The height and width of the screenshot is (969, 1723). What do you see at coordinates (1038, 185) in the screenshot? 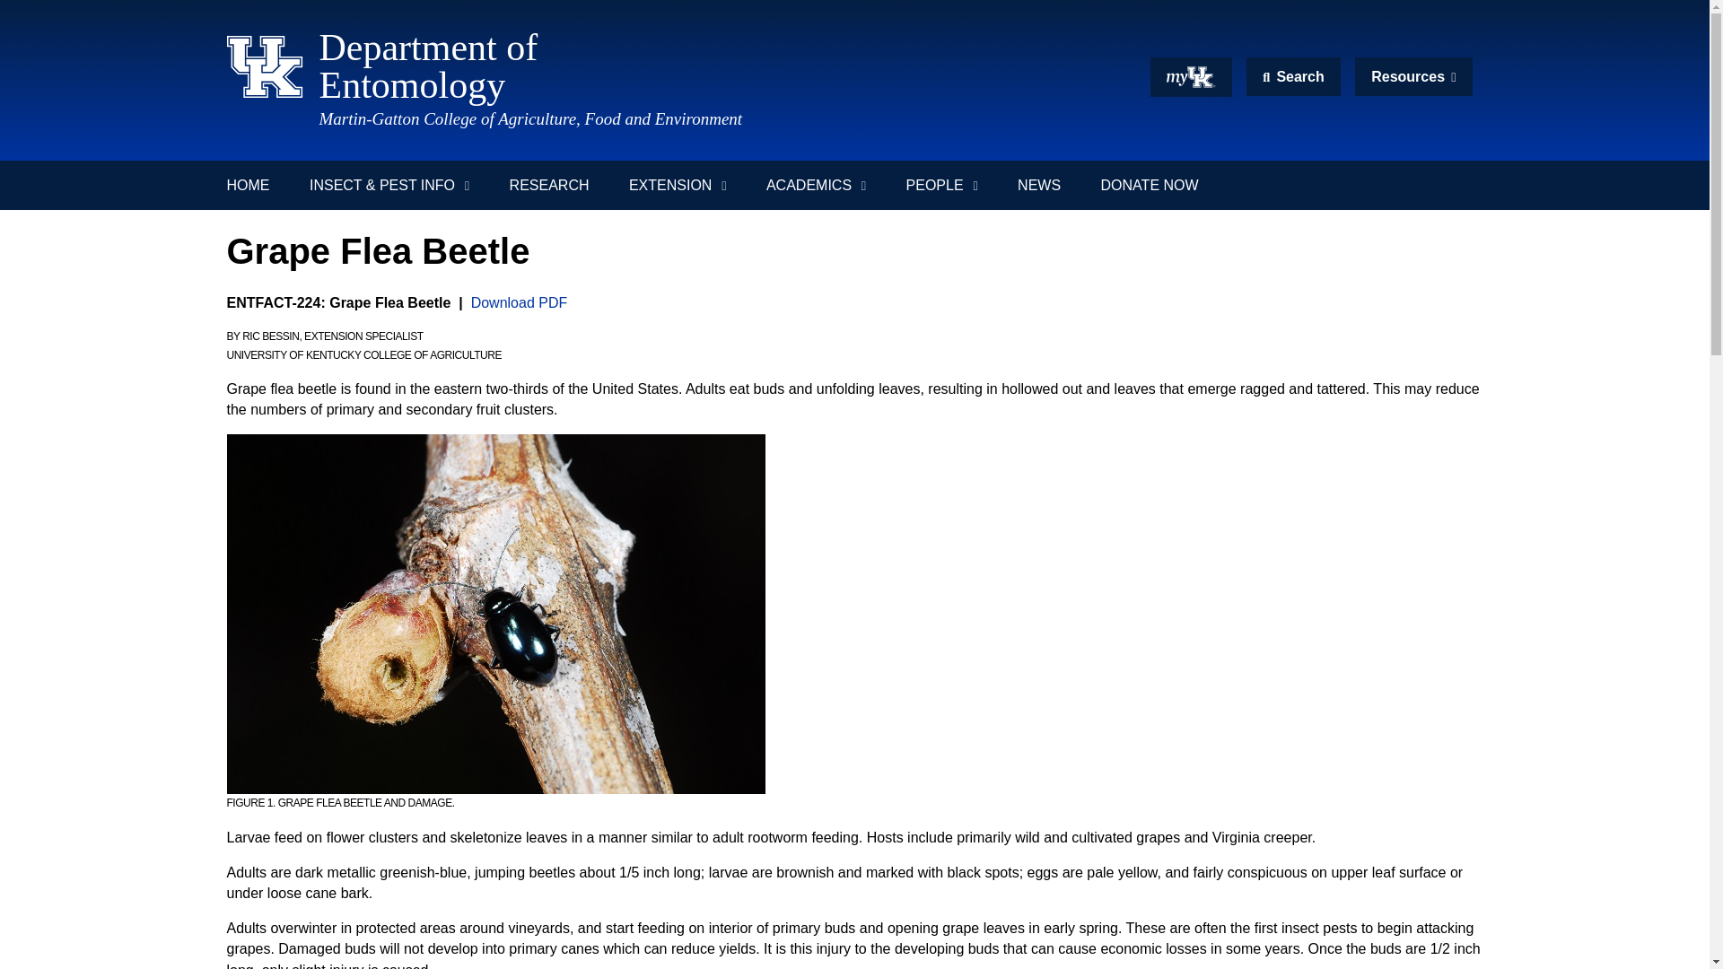
I see `PEOPLE` at bounding box center [1038, 185].